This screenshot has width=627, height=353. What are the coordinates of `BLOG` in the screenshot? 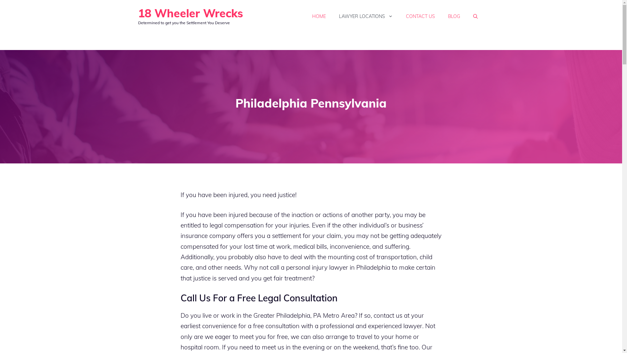 It's located at (454, 16).